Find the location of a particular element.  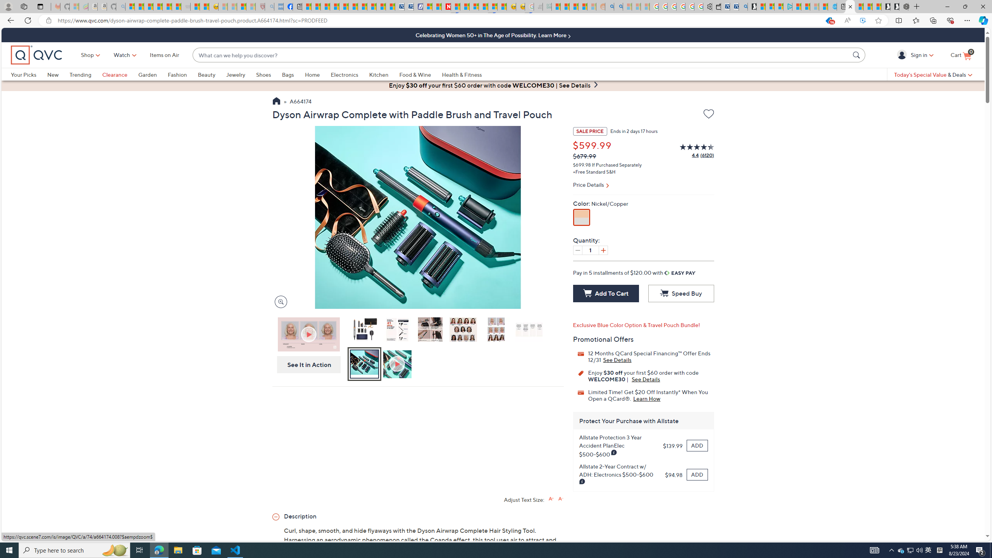

Latest Politics News & Archive | Newsweek.com is located at coordinates (446, 7).